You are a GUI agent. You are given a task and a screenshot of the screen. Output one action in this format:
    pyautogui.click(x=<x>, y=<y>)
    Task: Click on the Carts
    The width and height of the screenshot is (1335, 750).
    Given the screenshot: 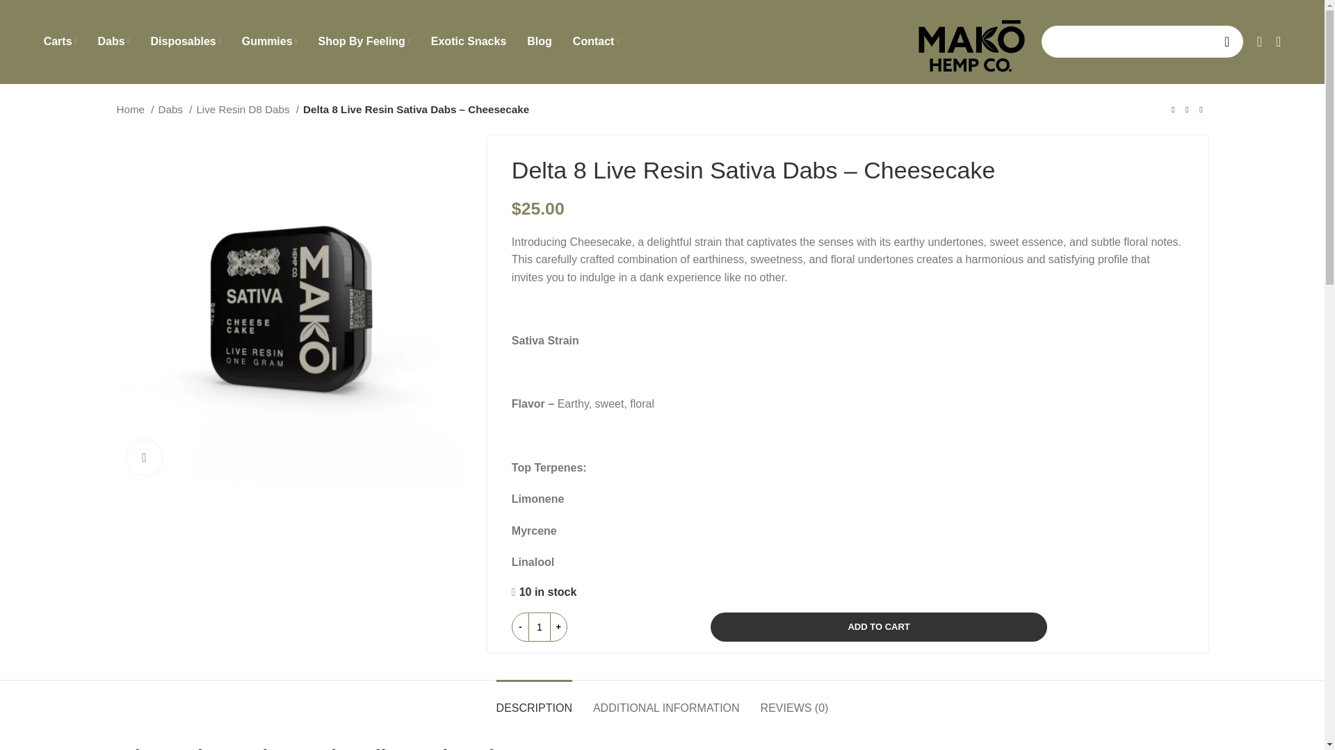 What is the action you would take?
    pyautogui.click(x=60, y=41)
    